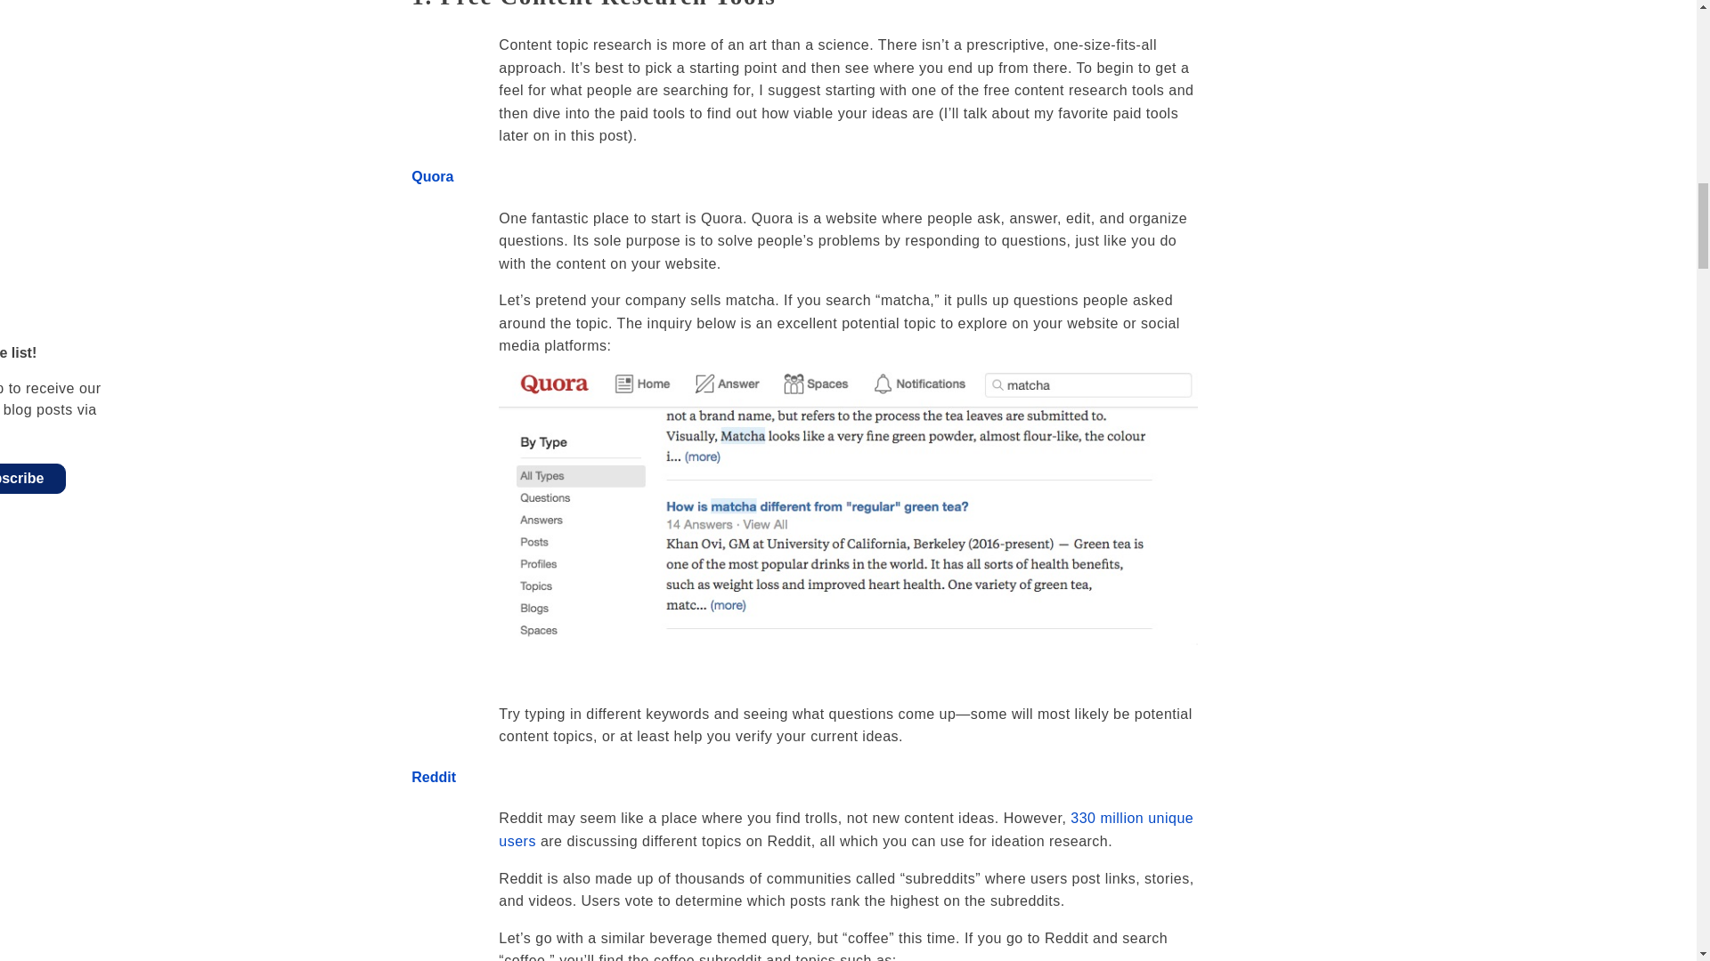  What do you see at coordinates (432, 176) in the screenshot?
I see `Quora` at bounding box center [432, 176].